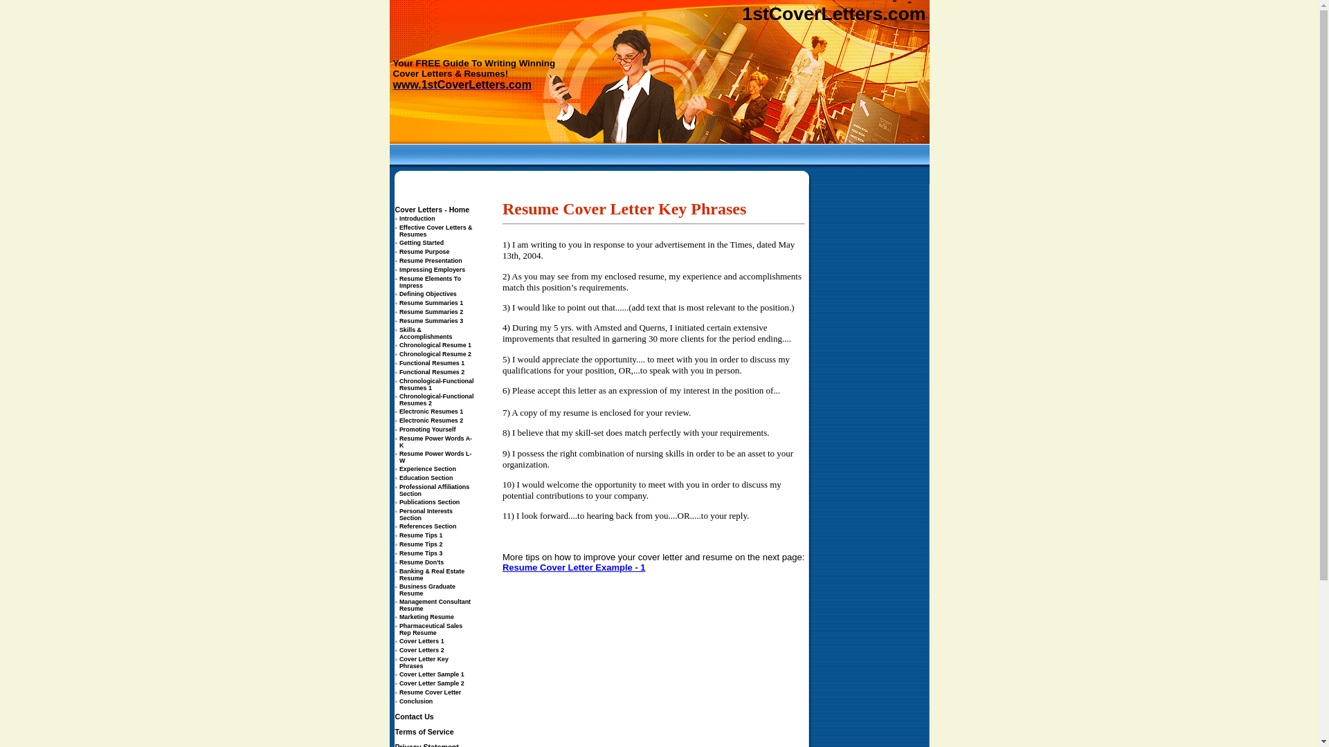 This screenshot has height=747, width=1329. What do you see at coordinates (421, 535) in the screenshot?
I see `Resume Tips 1` at bounding box center [421, 535].